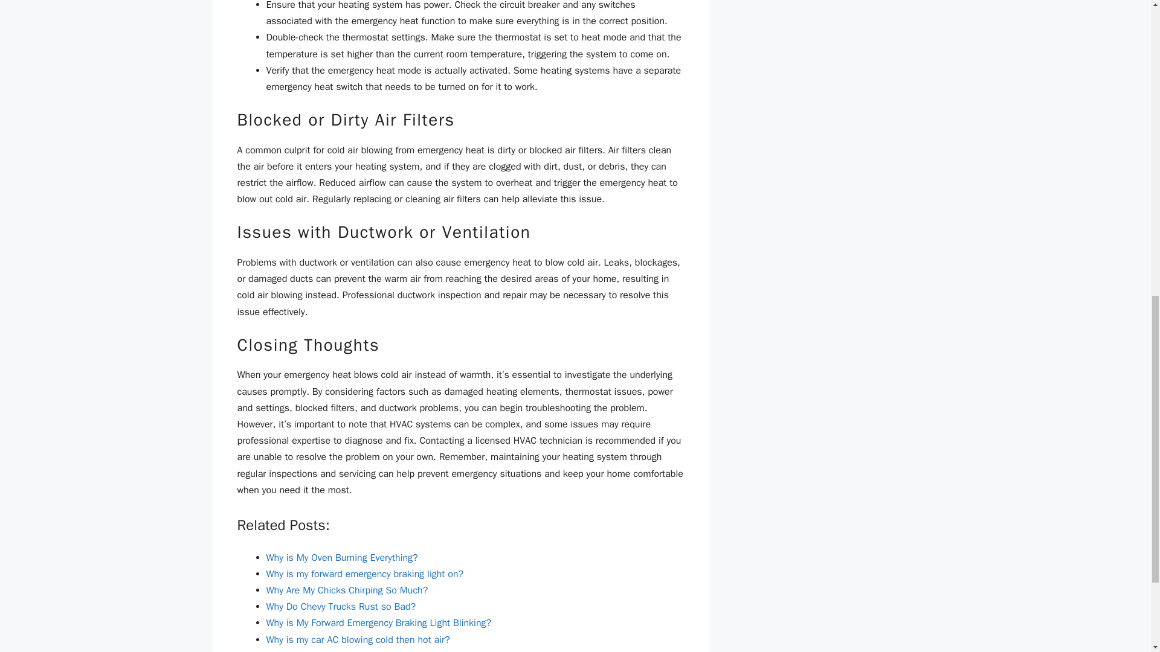 This screenshot has width=1160, height=652. I want to click on Why is my car AC blowing cold then hot air?, so click(358, 640).